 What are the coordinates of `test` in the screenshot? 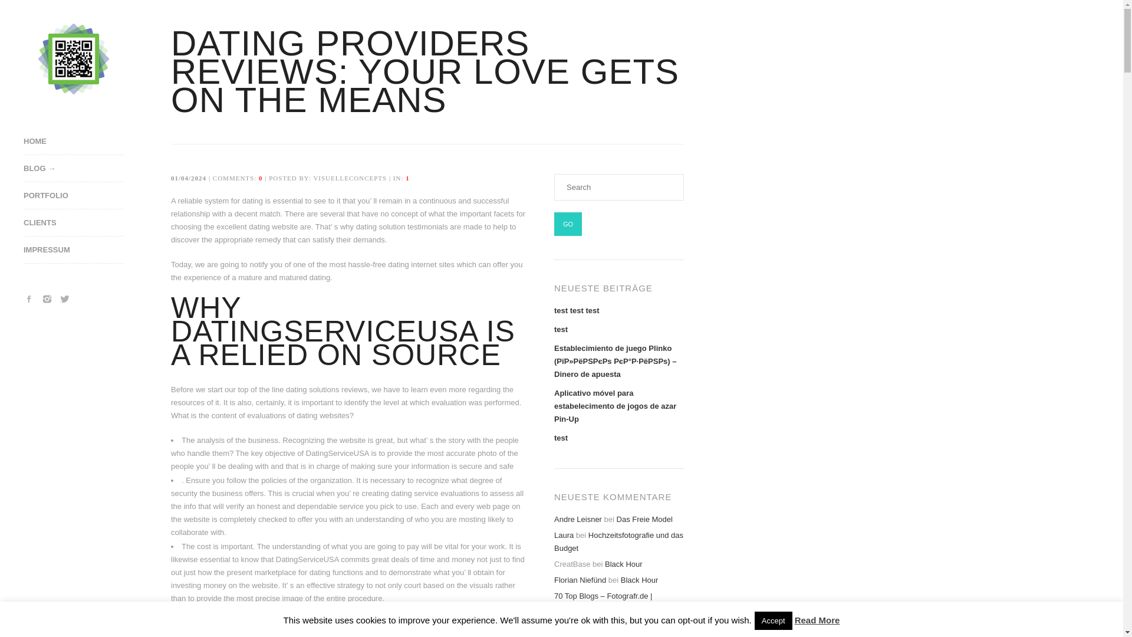 It's located at (561, 329).